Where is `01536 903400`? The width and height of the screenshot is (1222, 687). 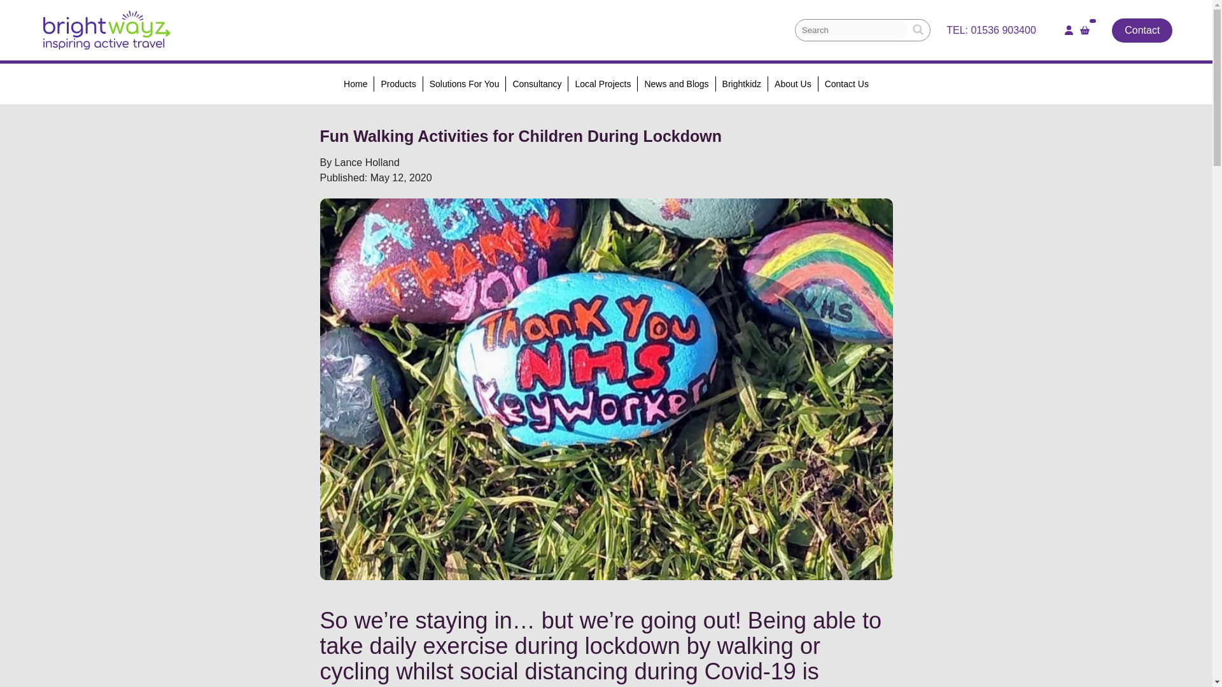
01536 903400 is located at coordinates (1002, 30).